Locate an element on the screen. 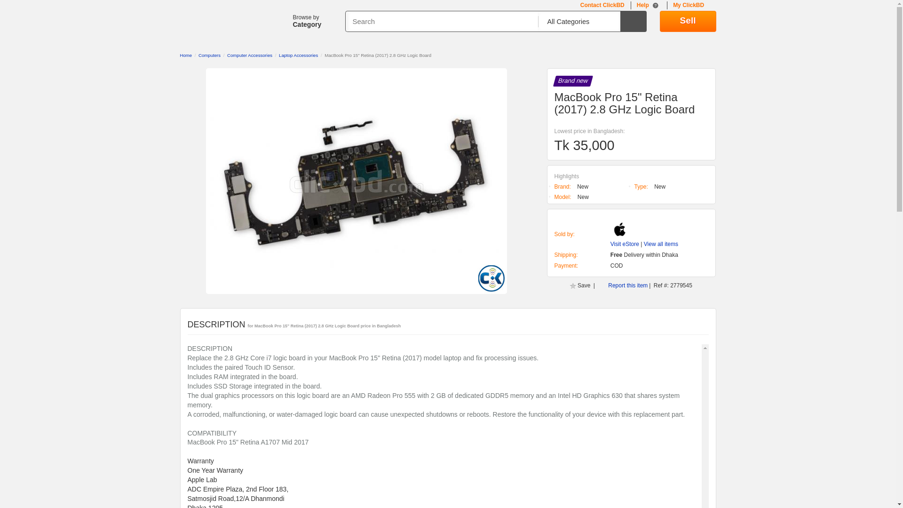  Help is located at coordinates (649, 6).